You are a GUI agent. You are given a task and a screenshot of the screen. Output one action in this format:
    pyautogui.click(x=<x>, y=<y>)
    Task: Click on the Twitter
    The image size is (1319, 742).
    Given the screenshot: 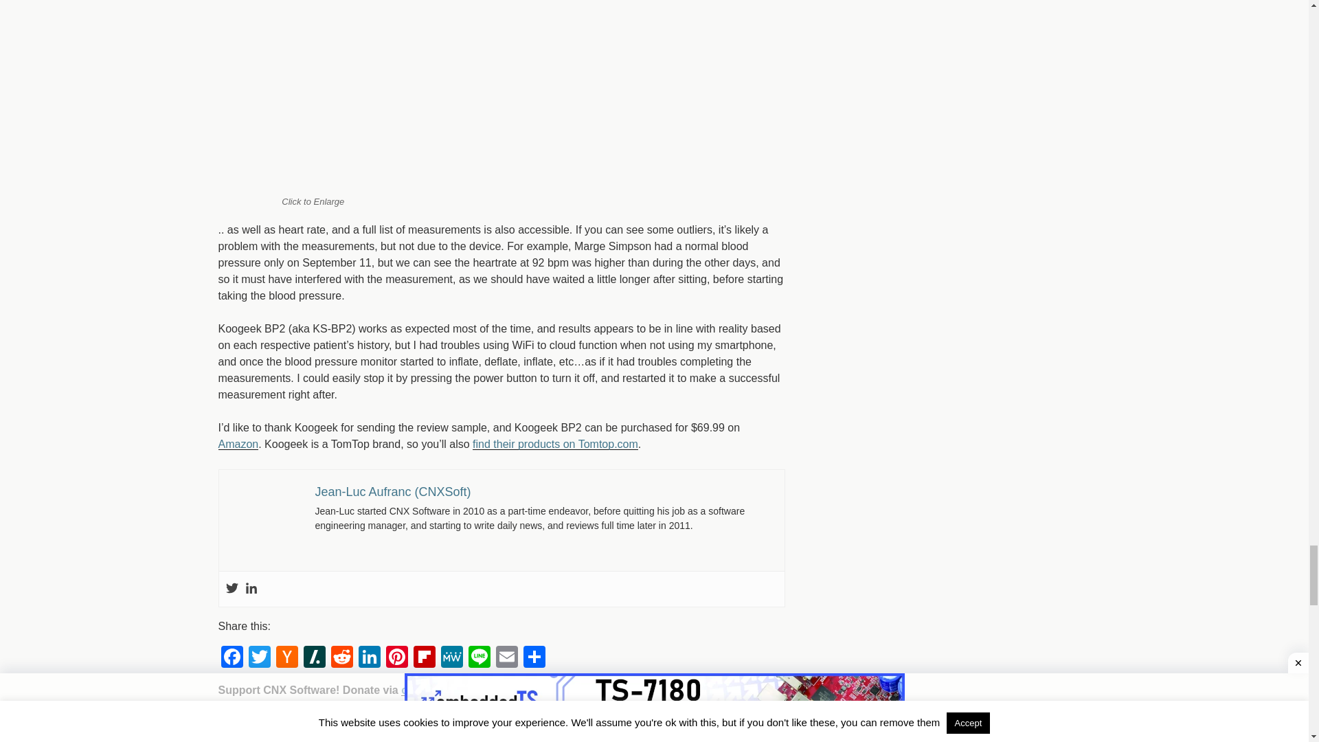 What is the action you would take?
    pyautogui.click(x=231, y=589)
    